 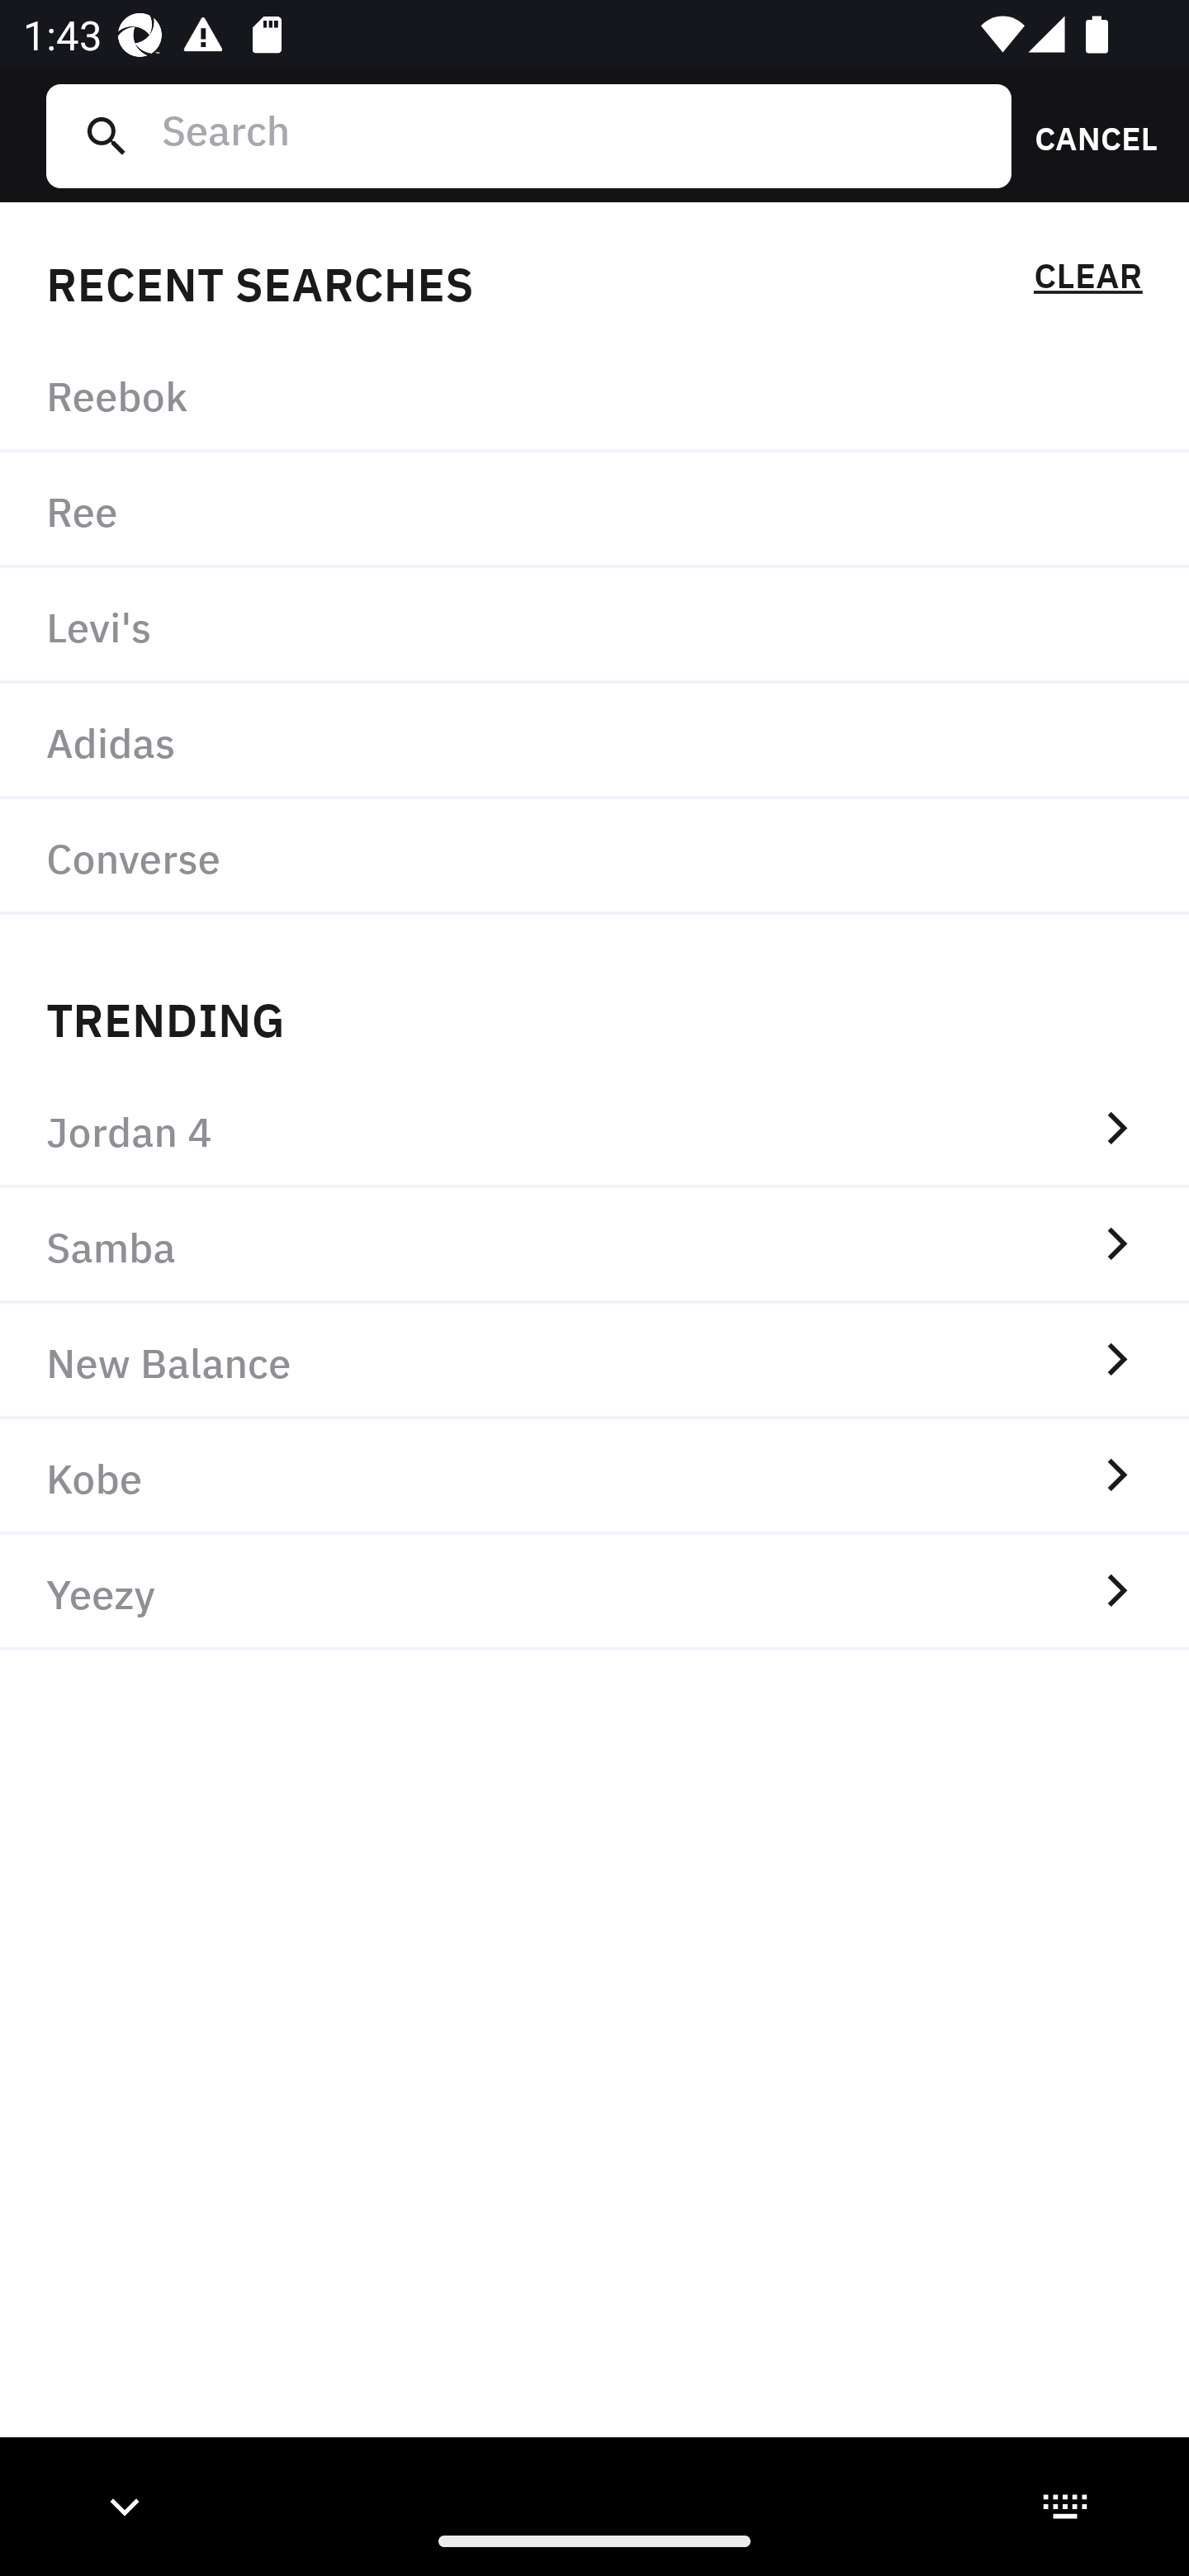 What do you see at coordinates (594, 626) in the screenshot?
I see `Levi's` at bounding box center [594, 626].